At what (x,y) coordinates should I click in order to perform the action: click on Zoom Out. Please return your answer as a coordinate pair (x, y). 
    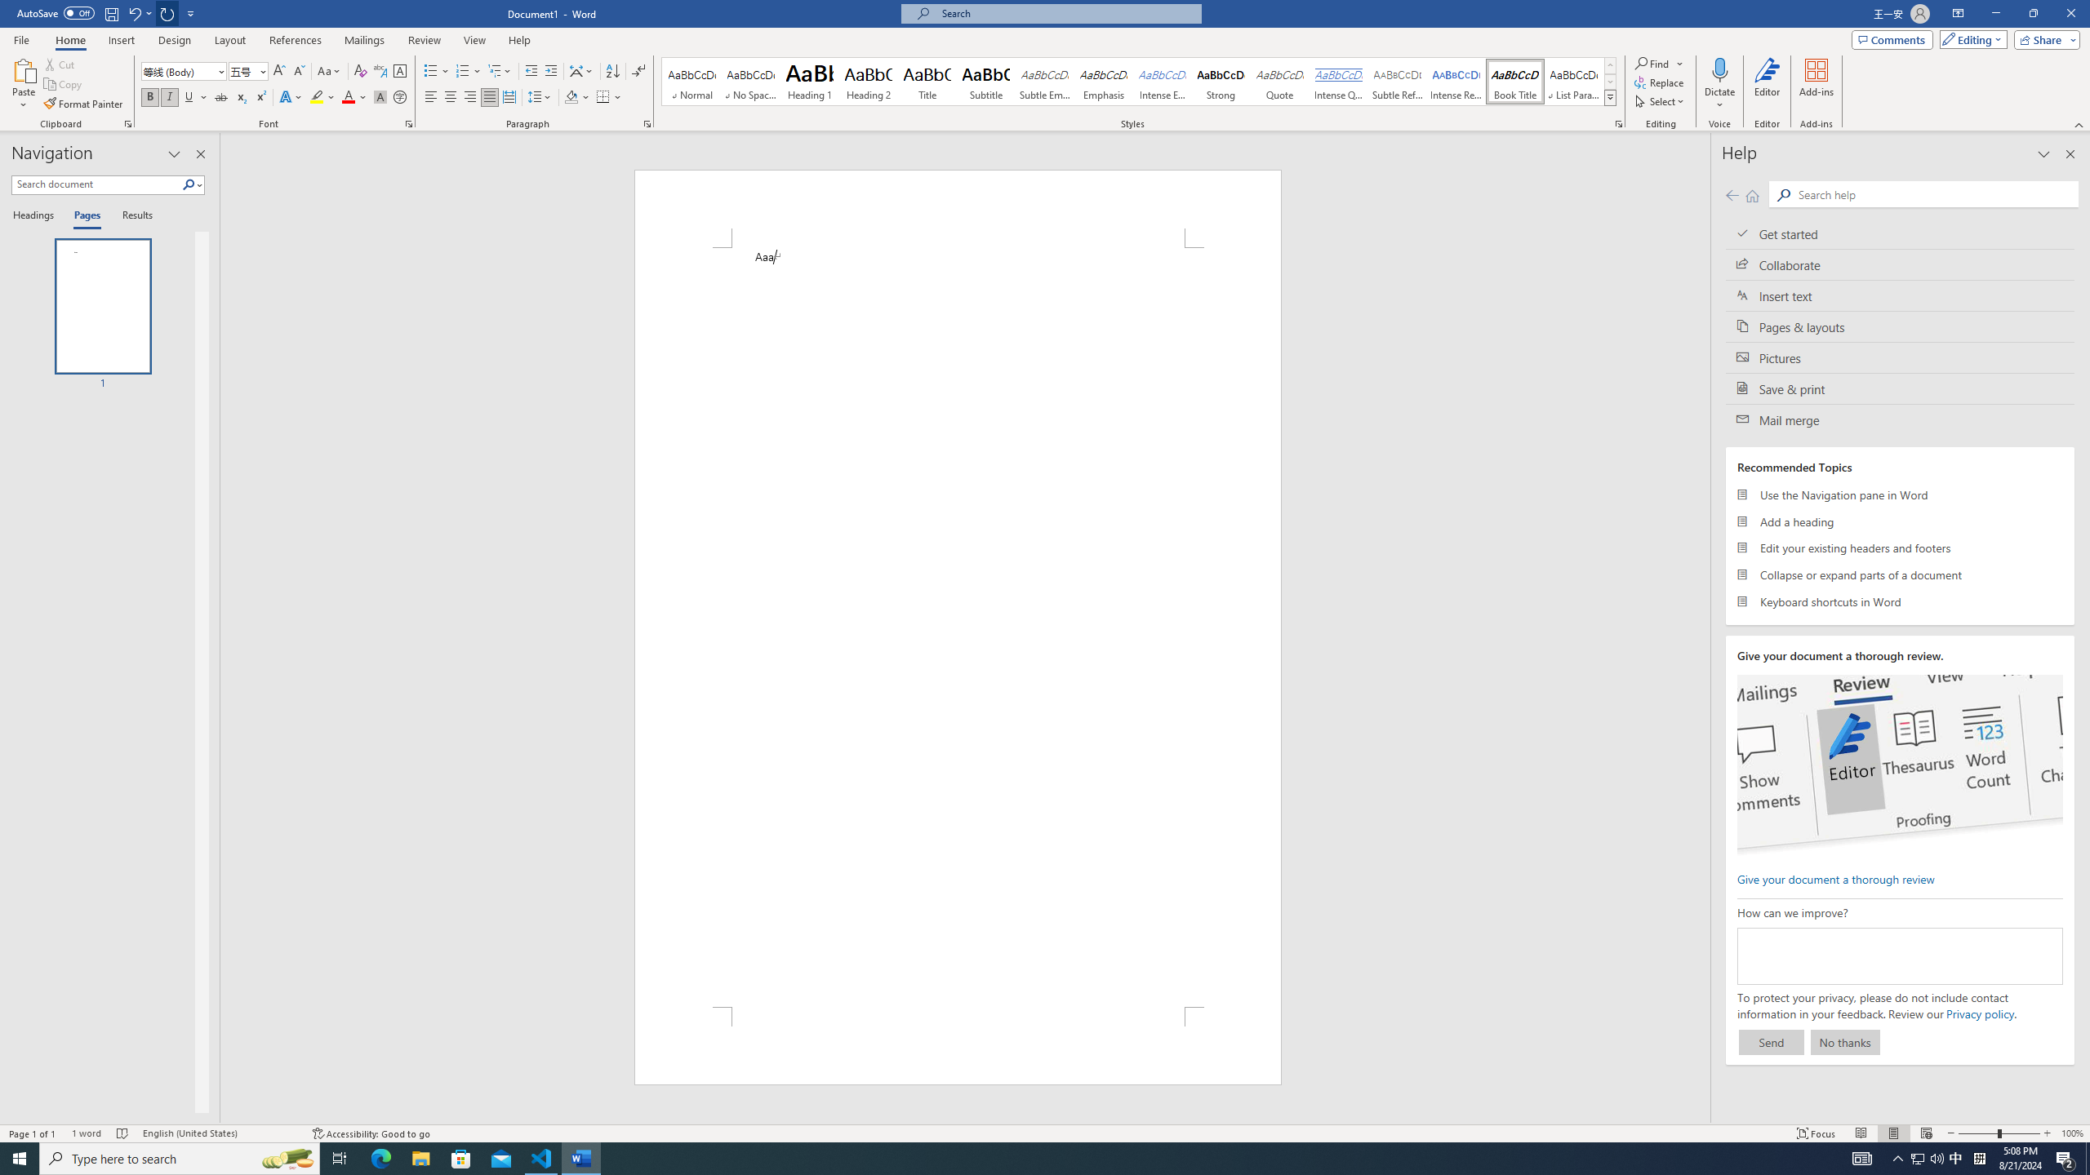
    Looking at the image, I should click on (1977, 1133).